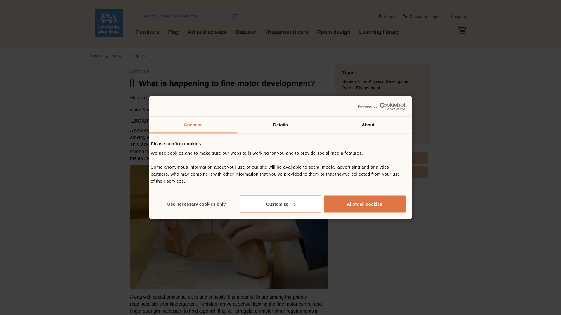 This screenshot has height=315, width=561. Describe the element at coordinates (280, 125) in the screenshot. I see `Details` at that location.